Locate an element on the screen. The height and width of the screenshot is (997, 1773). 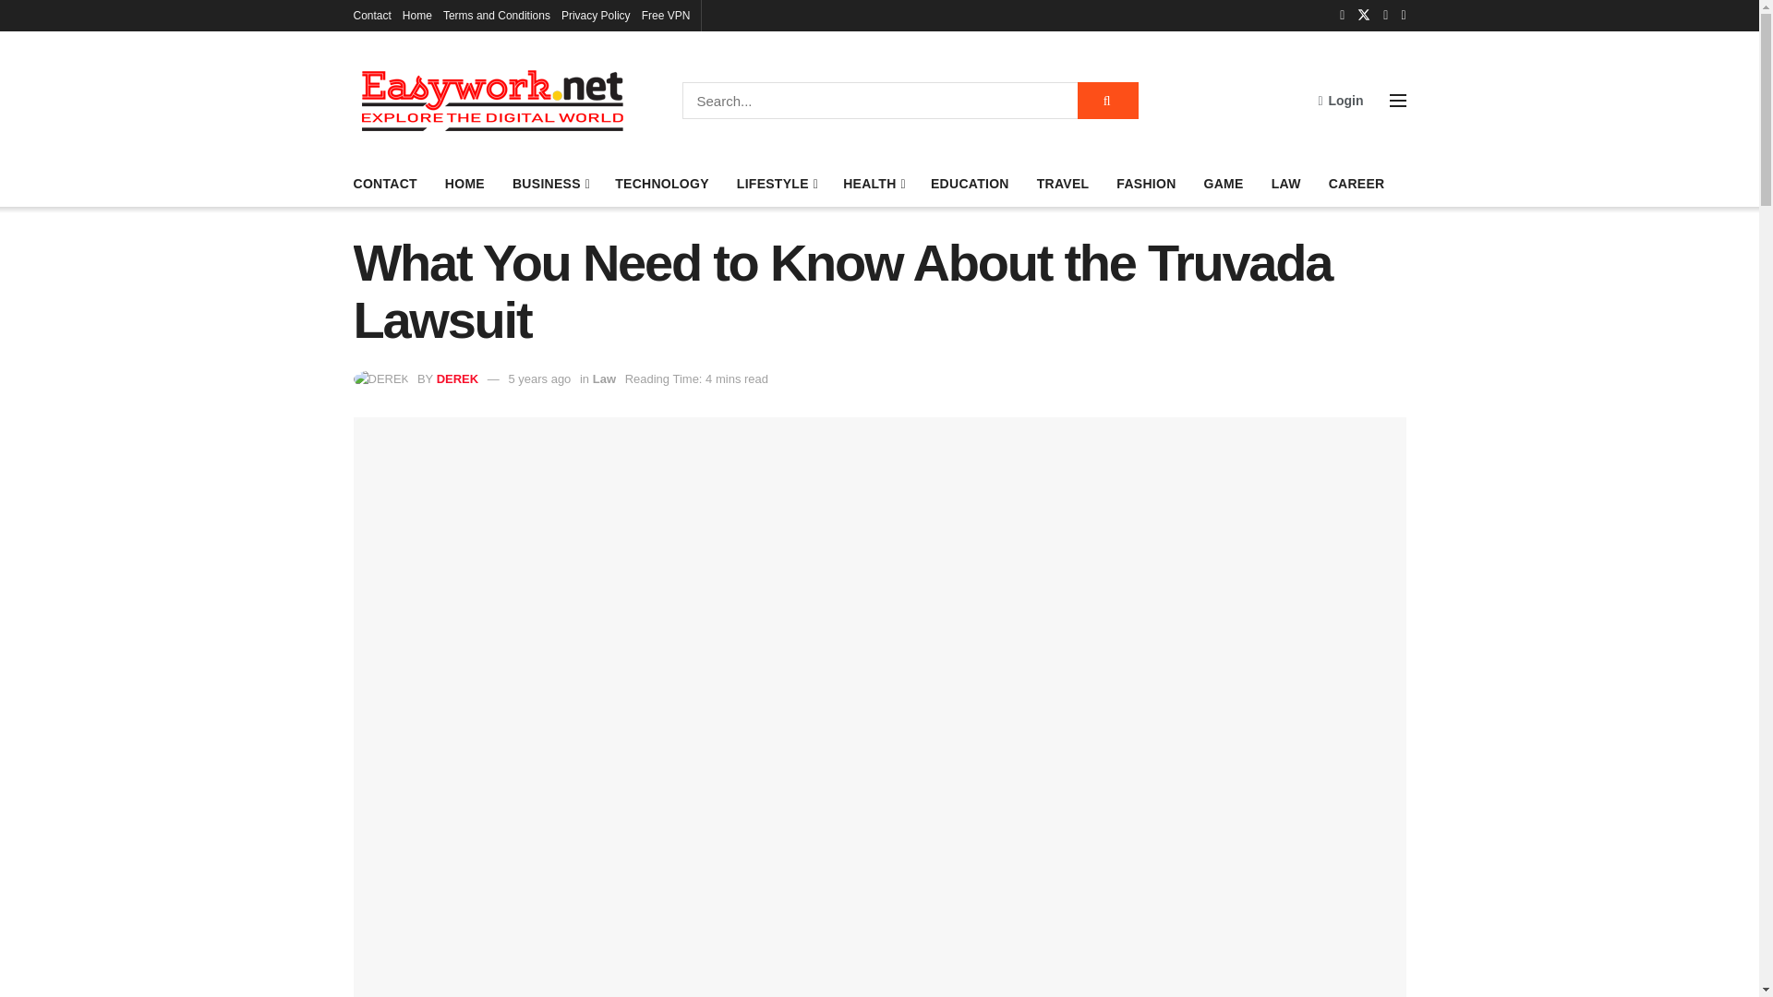
Privacy Policy is located at coordinates (597, 15).